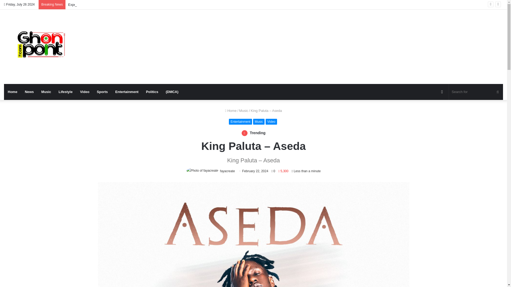 The image size is (511, 287). Describe the element at coordinates (231, 111) in the screenshot. I see `Home` at that location.